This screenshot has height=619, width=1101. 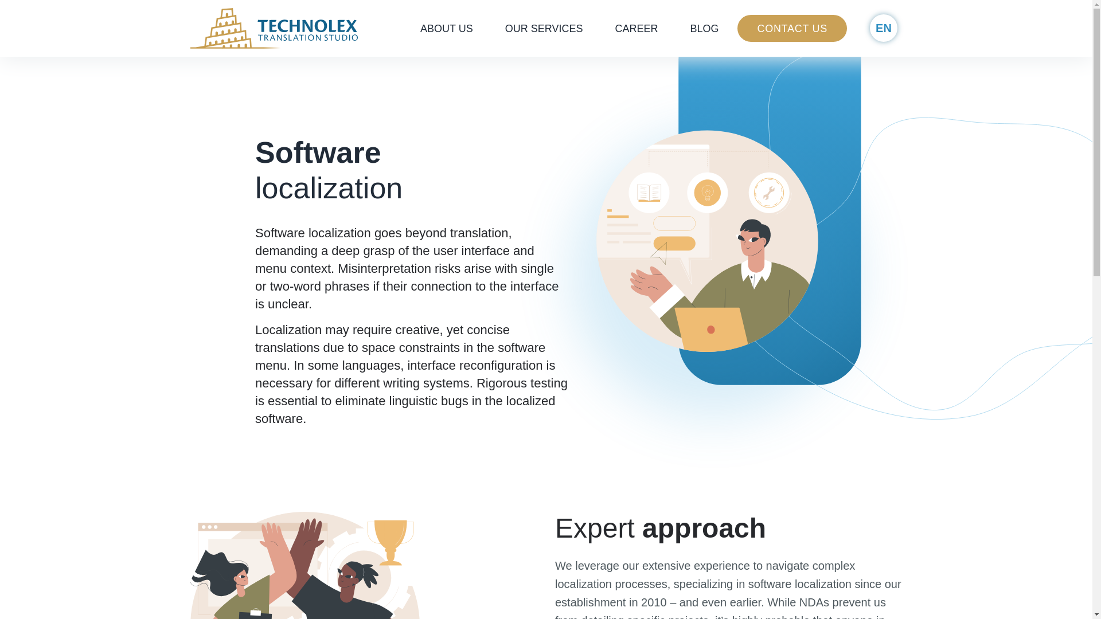 I want to click on ABOUT US, so click(x=446, y=28).